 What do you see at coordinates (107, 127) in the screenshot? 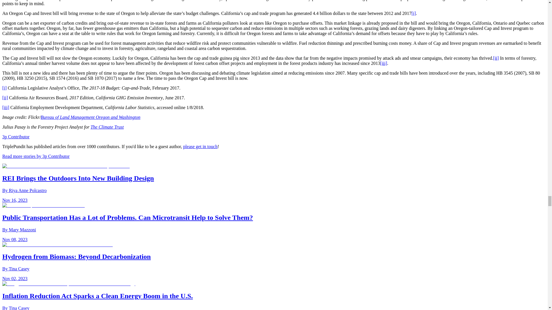
I see `The Climate Trust` at bounding box center [107, 127].